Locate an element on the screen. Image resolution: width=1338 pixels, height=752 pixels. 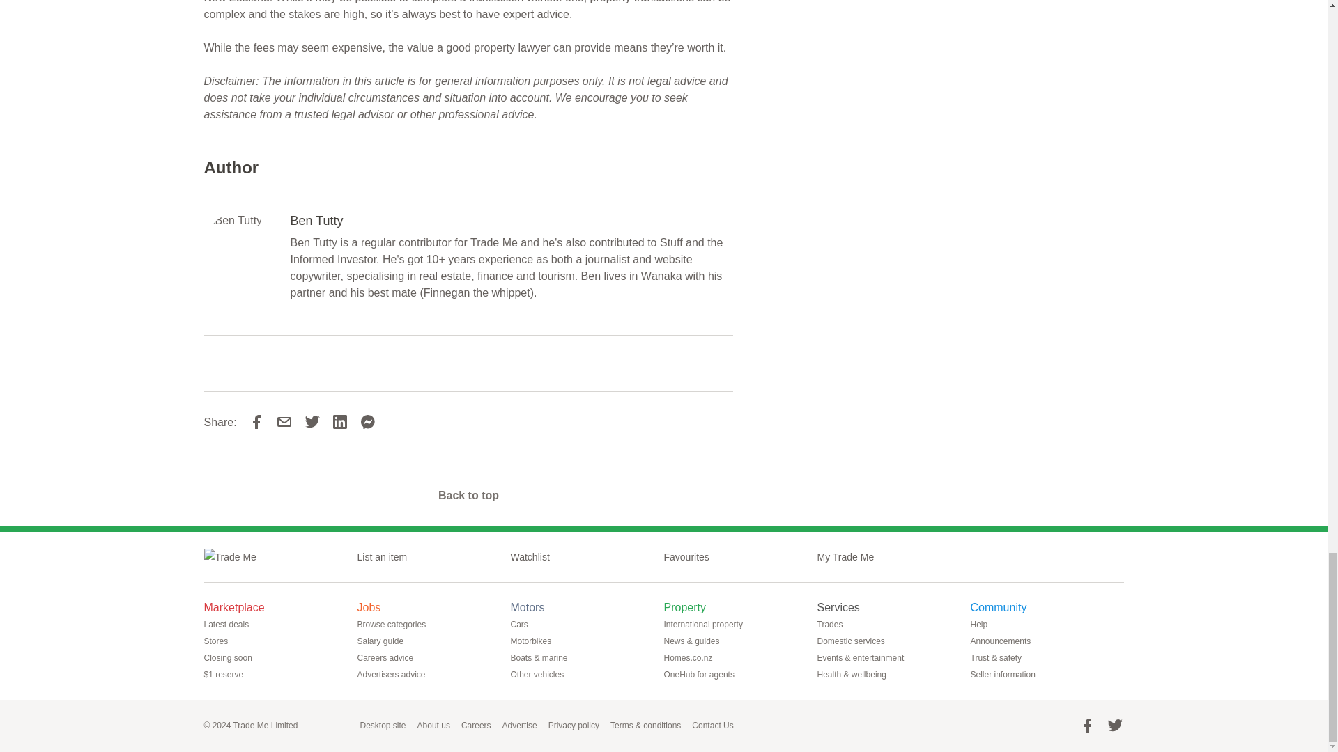
Latest deals is located at coordinates (231, 624).